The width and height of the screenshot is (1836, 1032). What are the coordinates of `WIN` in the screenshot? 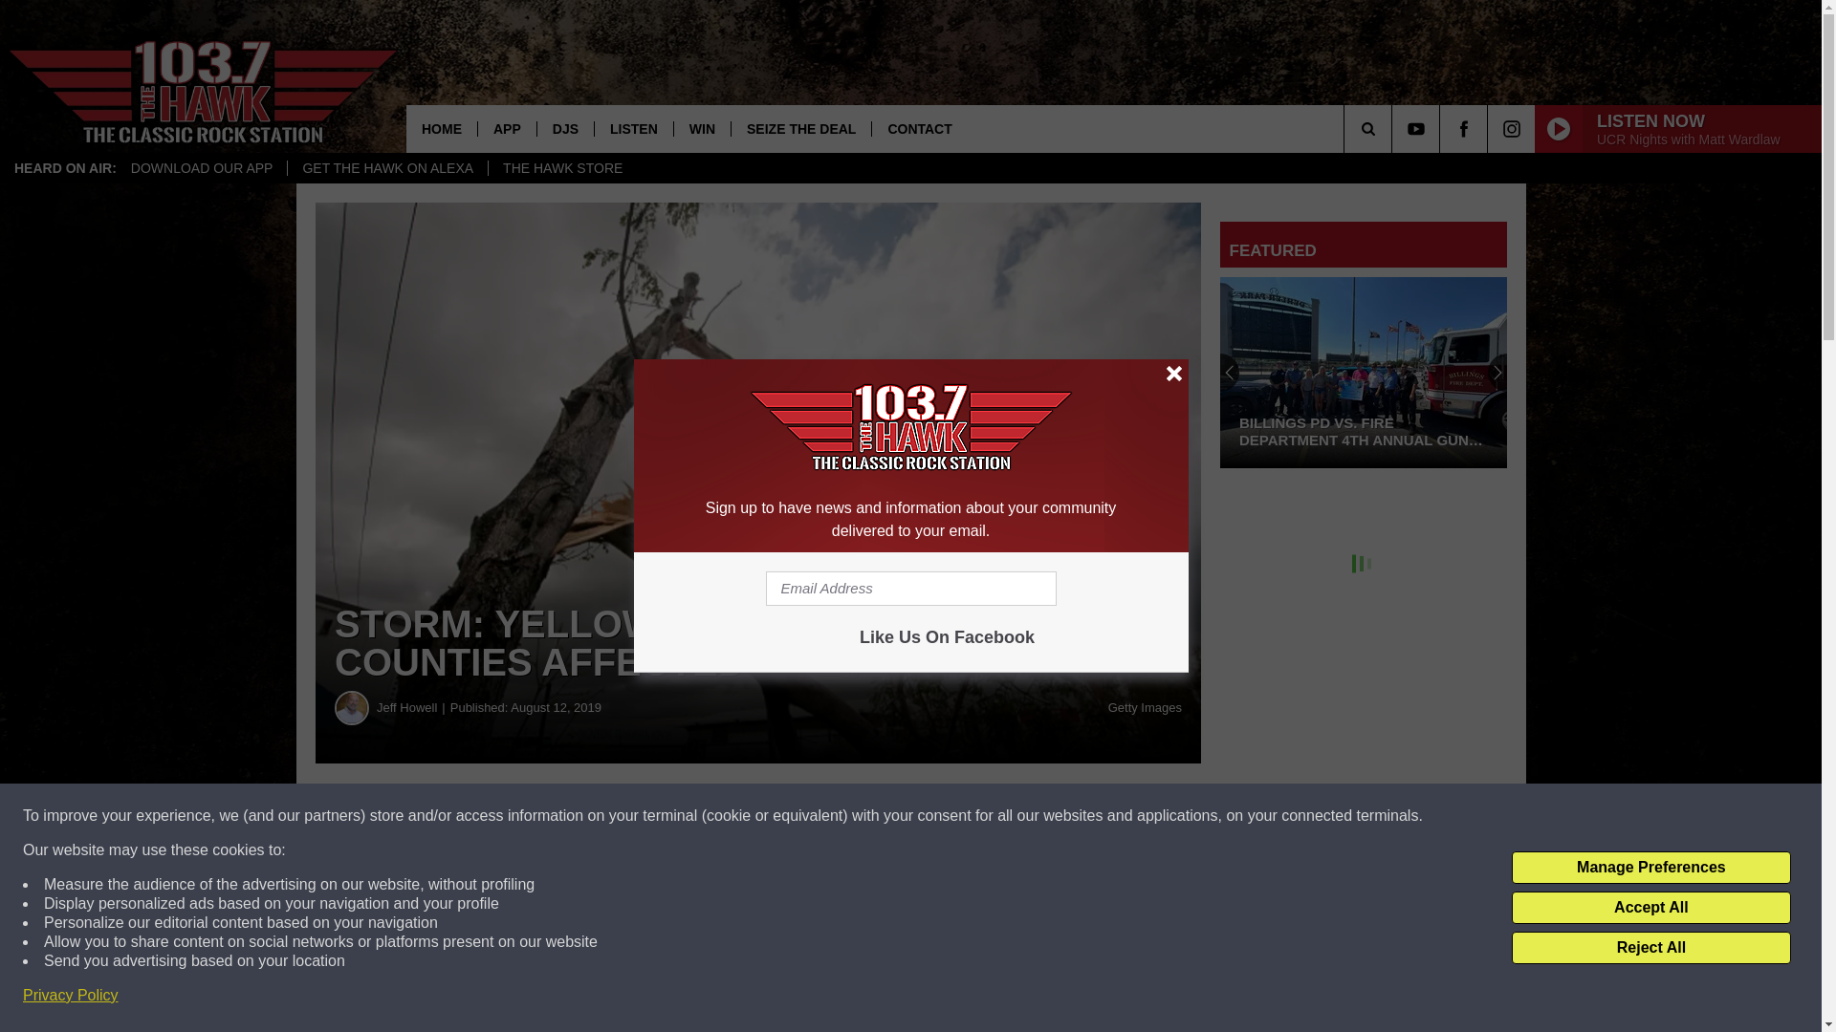 It's located at (702, 128).